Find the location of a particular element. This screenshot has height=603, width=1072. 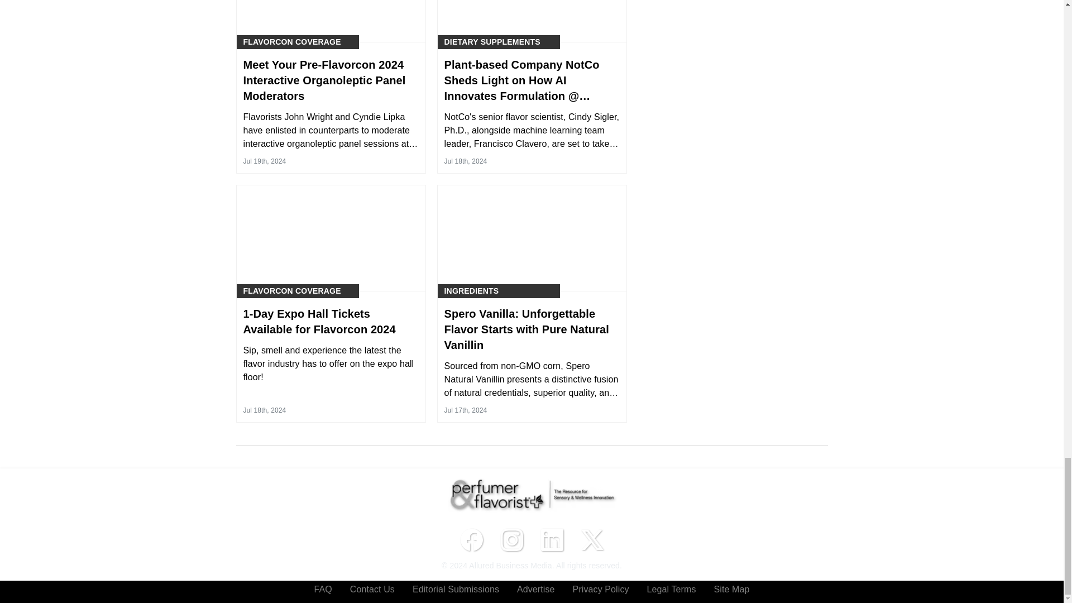

Twitter X icon is located at coordinates (592, 540).